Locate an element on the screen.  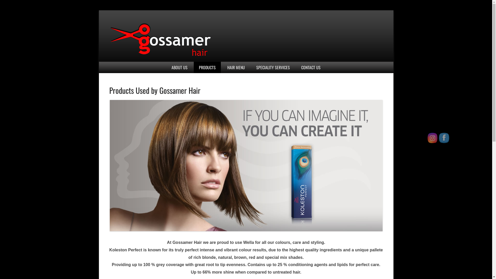
PRODUCTS is located at coordinates (207, 67).